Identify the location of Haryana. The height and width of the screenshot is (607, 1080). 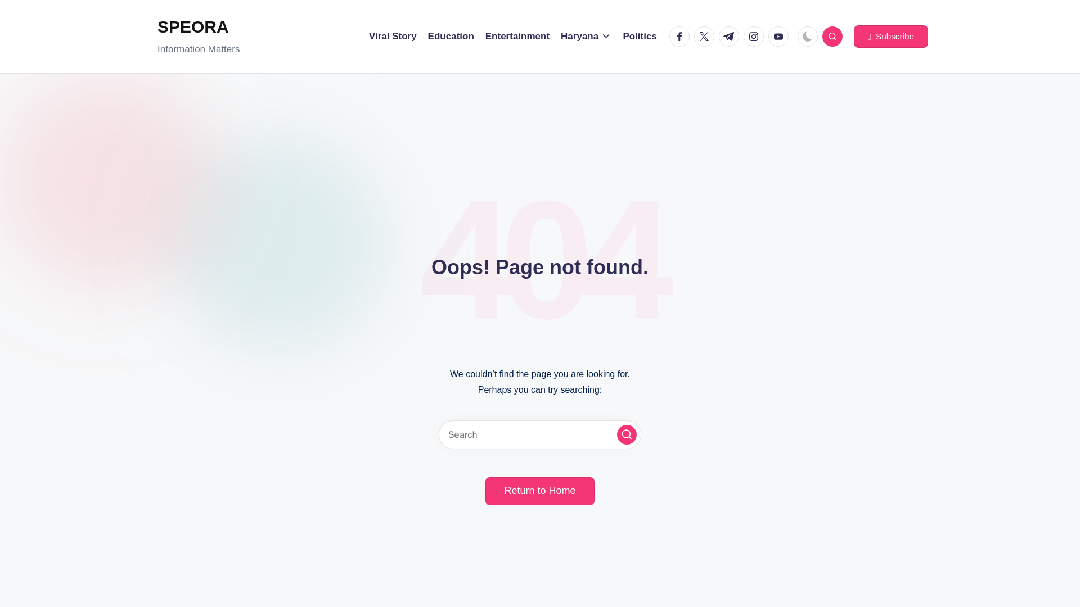
(586, 36).